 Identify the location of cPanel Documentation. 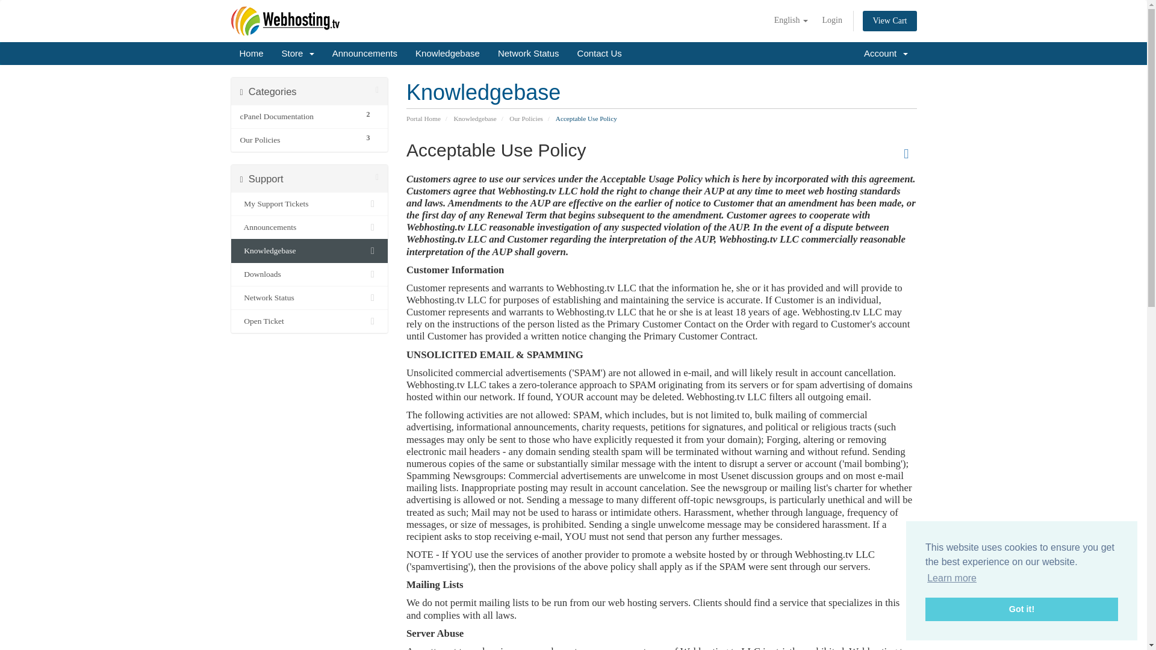
(298, 117).